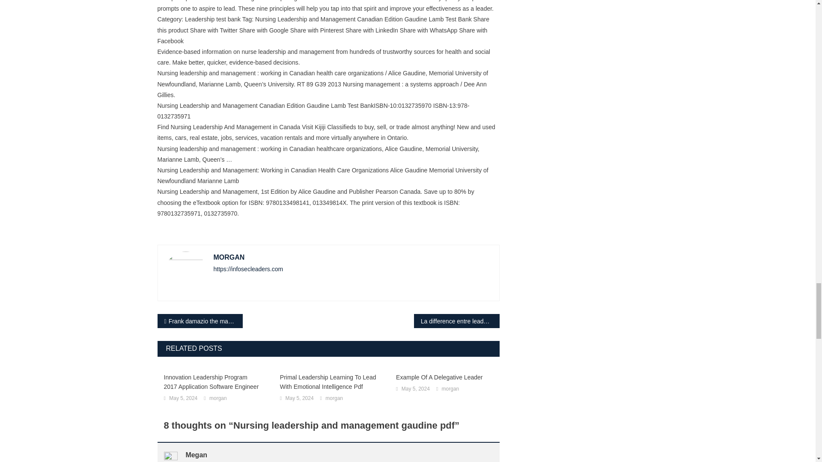  I want to click on morgan, so click(218, 399).